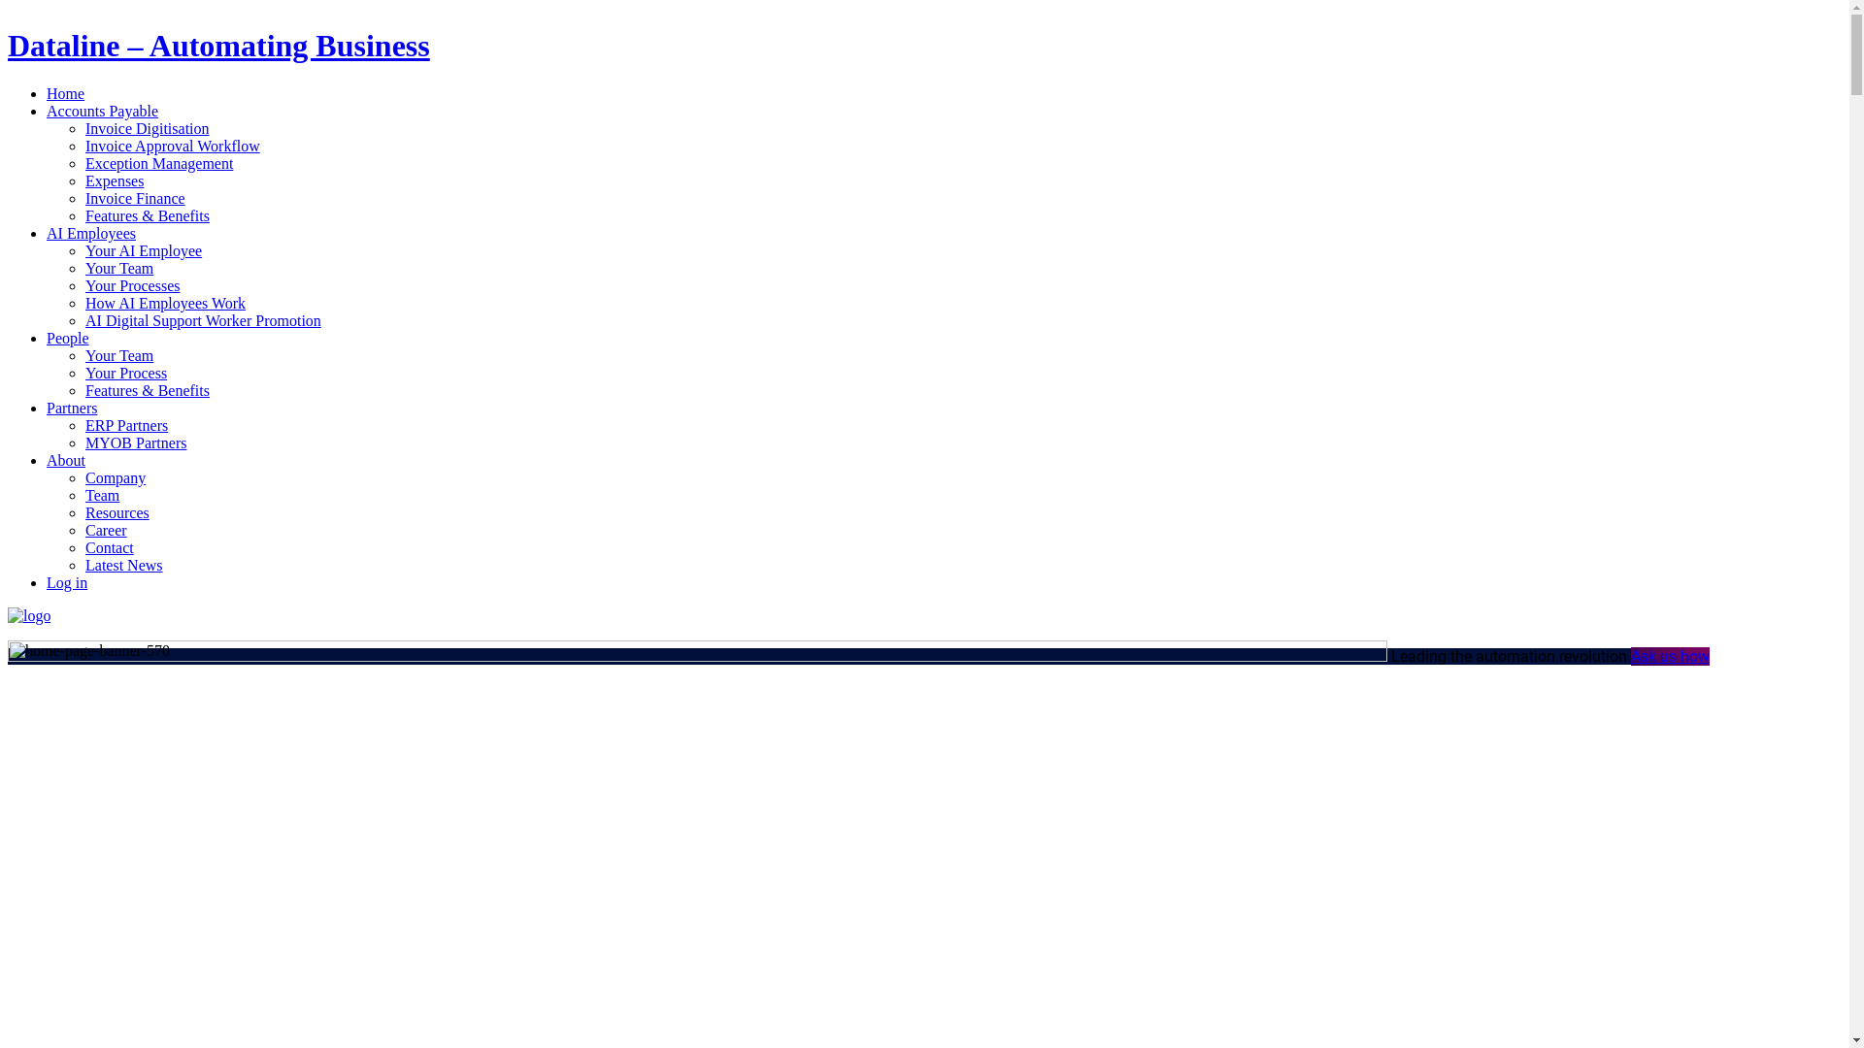 Image resolution: width=1864 pixels, height=1048 pixels. I want to click on Invoice Approval Workflow, so click(173, 146).